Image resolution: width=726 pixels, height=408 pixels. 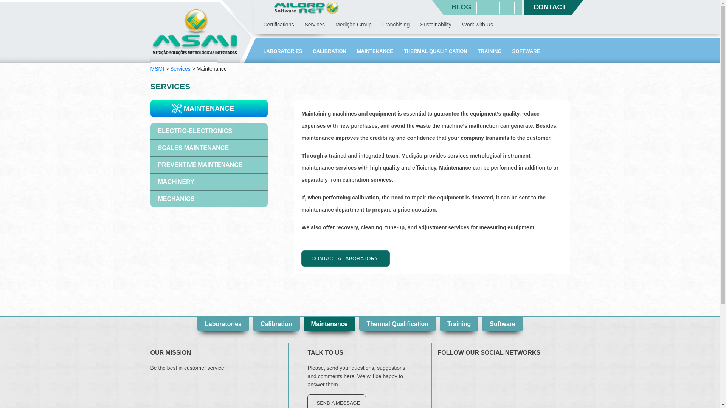 What do you see at coordinates (209, 148) in the screenshot?
I see `SCALES MAINTENANCE` at bounding box center [209, 148].